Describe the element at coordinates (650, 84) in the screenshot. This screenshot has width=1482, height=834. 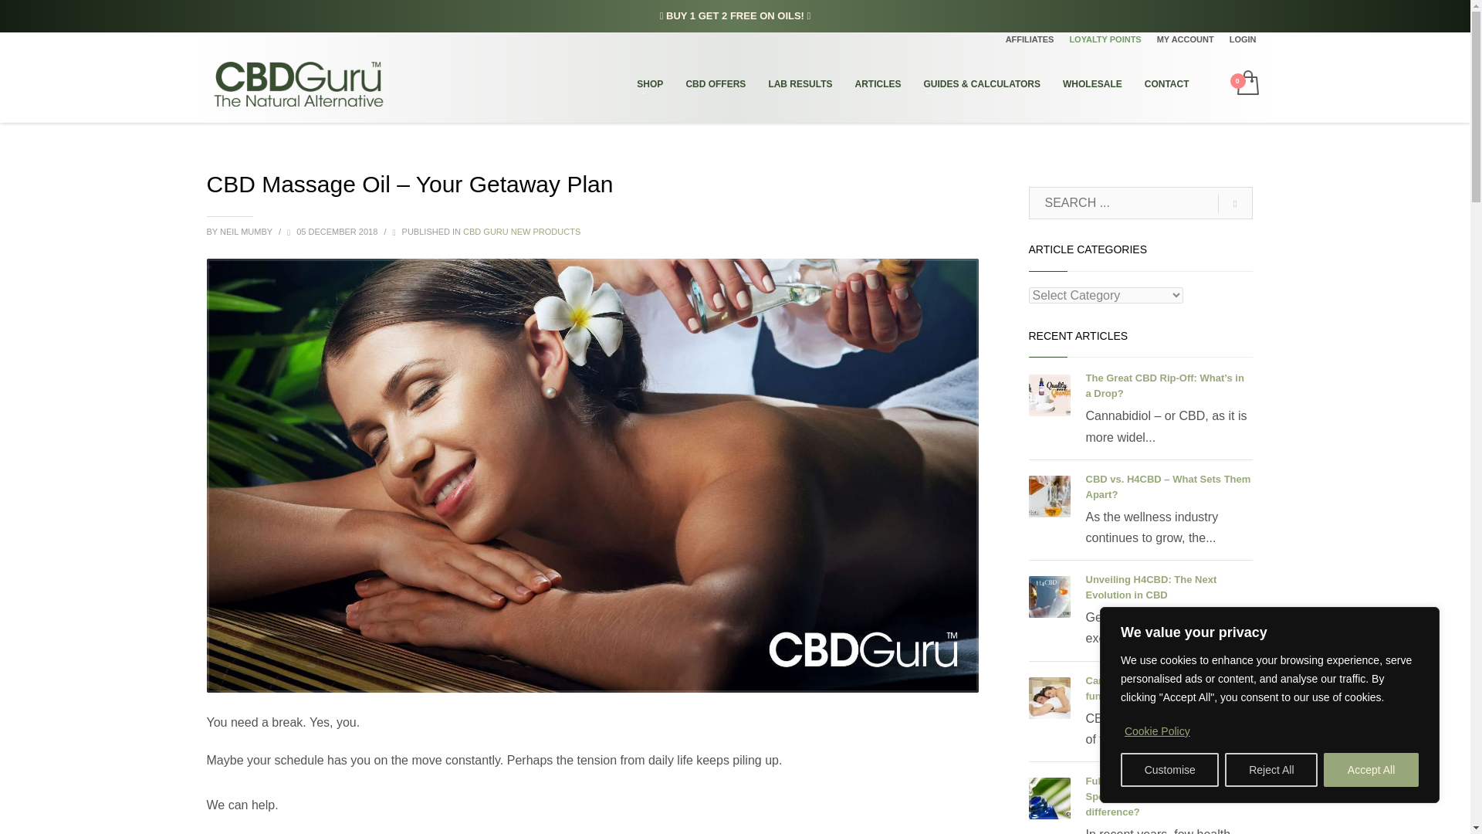
I see `SHOP` at that location.